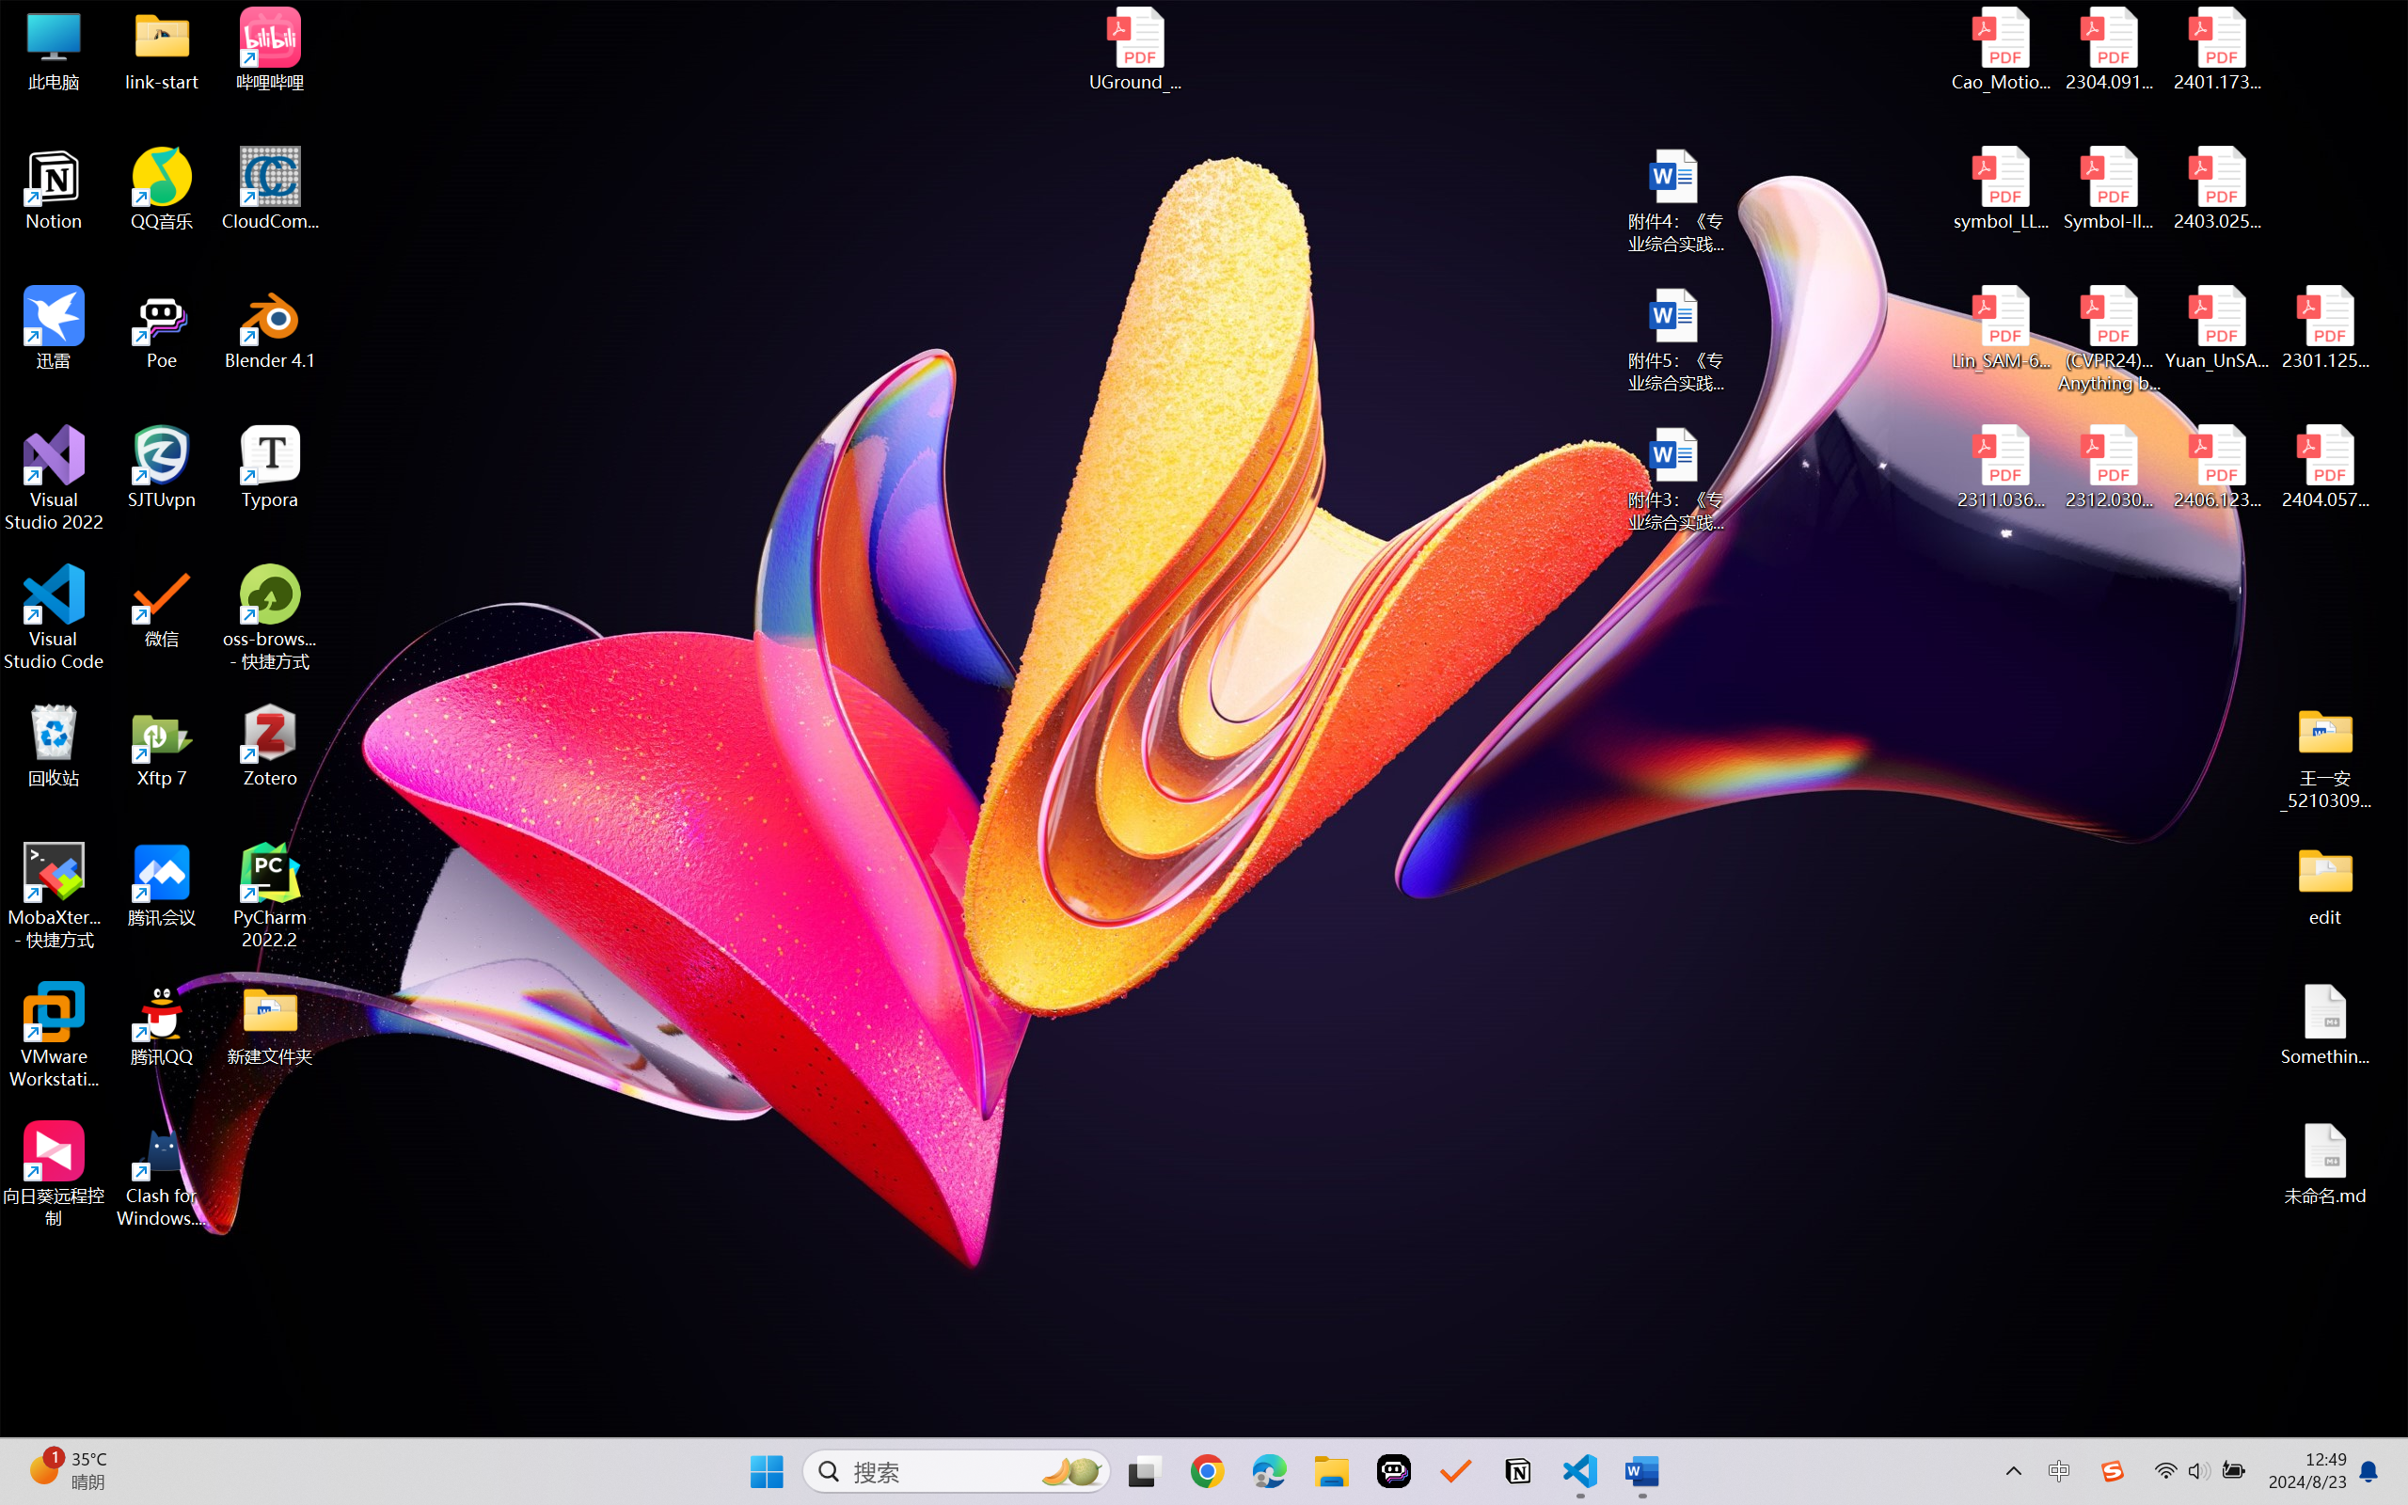 The image size is (2408, 1505). Describe the element at coordinates (55, 479) in the screenshot. I see `Visual Studio 2022` at that location.